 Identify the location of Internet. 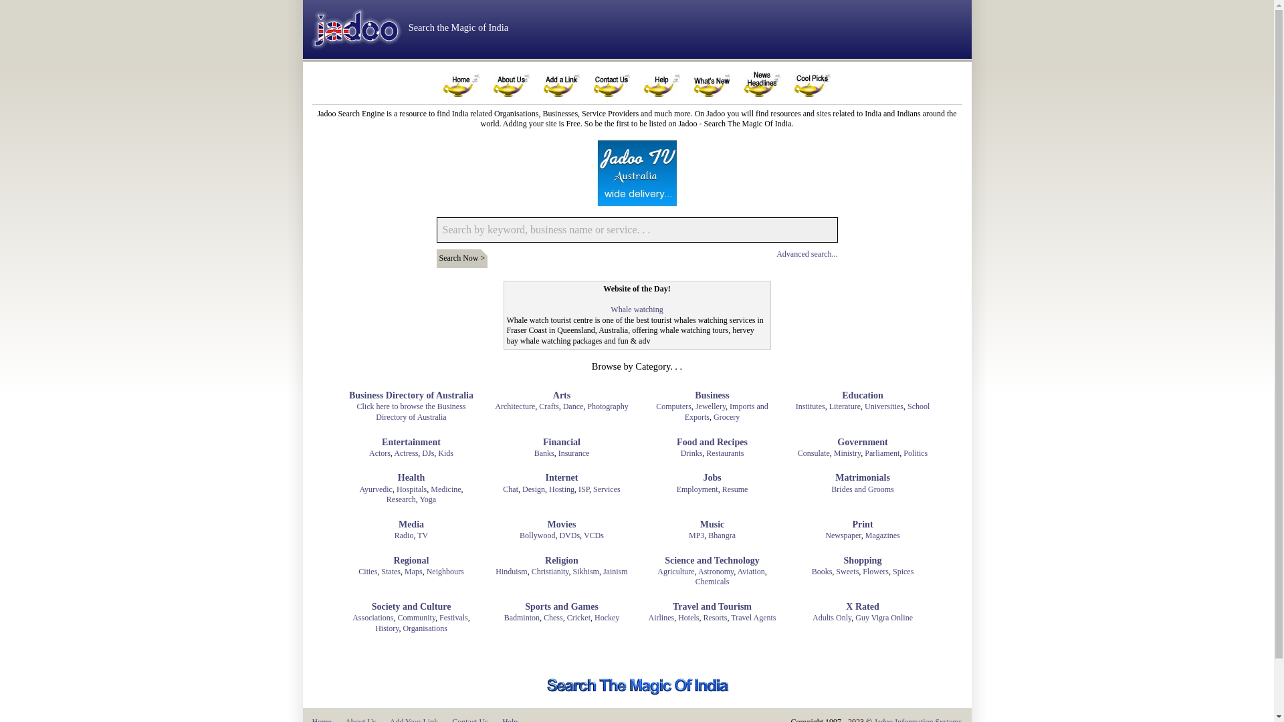
(562, 478).